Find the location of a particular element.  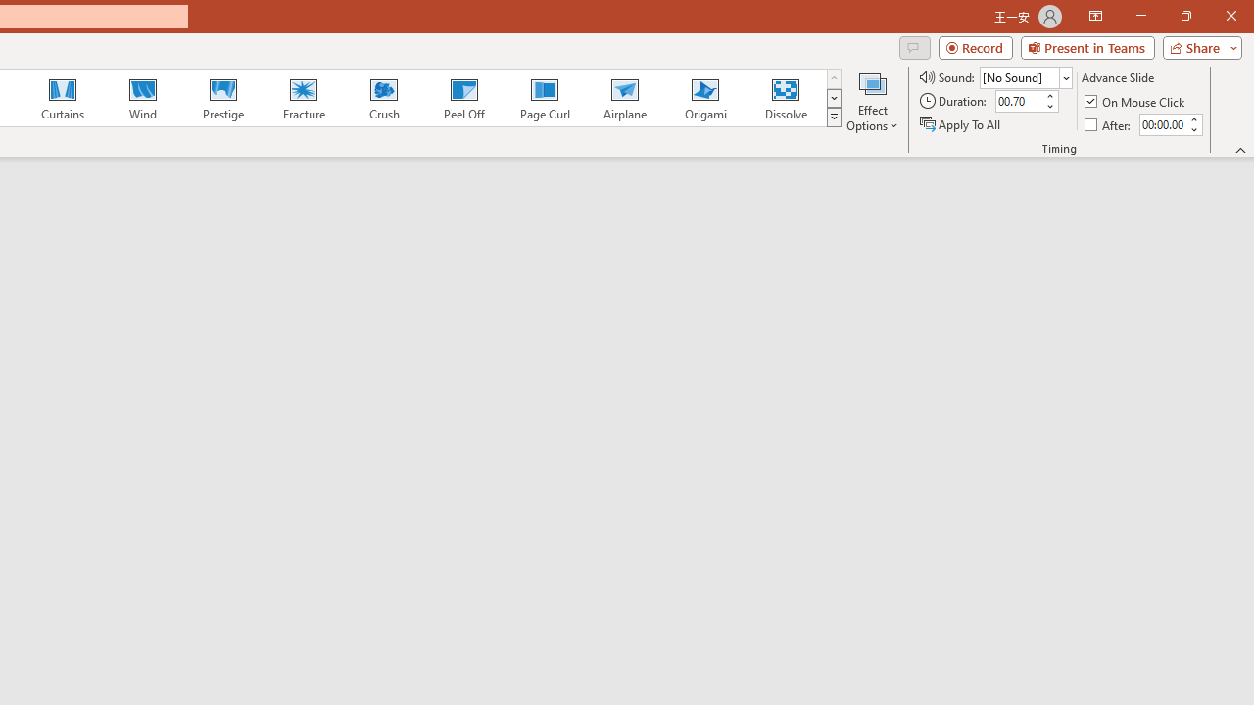

Wind is located at coordinates (142, 98).